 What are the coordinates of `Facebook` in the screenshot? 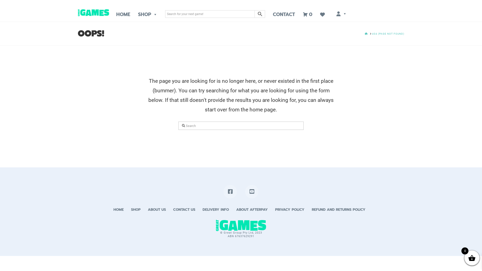 It's located at (230, 192).